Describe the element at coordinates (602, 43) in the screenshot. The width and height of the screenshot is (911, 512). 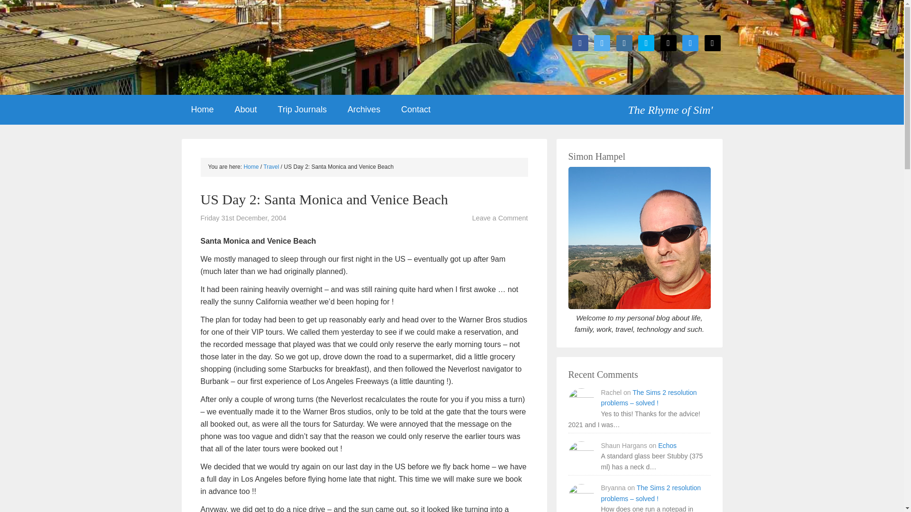
I see `Follow Me` at that location.